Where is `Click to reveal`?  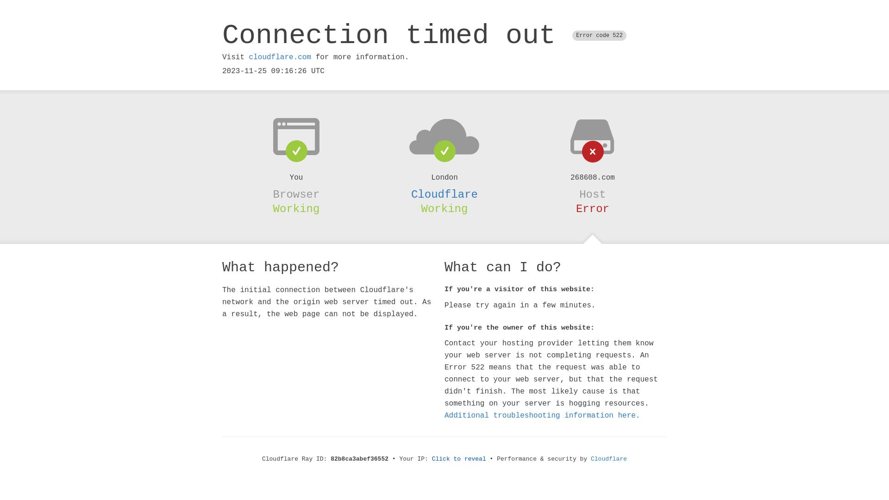
Click to reveal is located at coordinates (459, 459).